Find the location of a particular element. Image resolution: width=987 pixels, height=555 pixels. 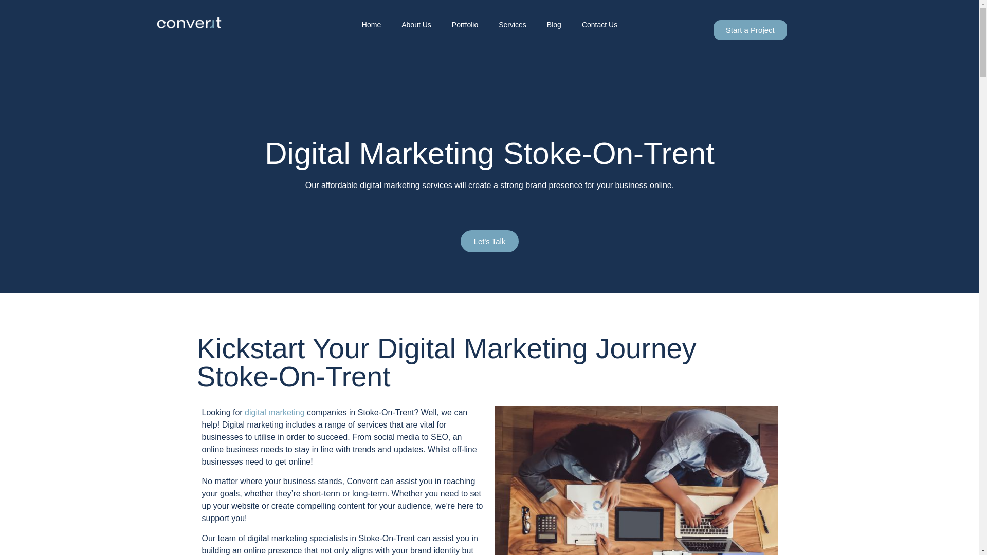

Blog is located at coordinates (554, 25).